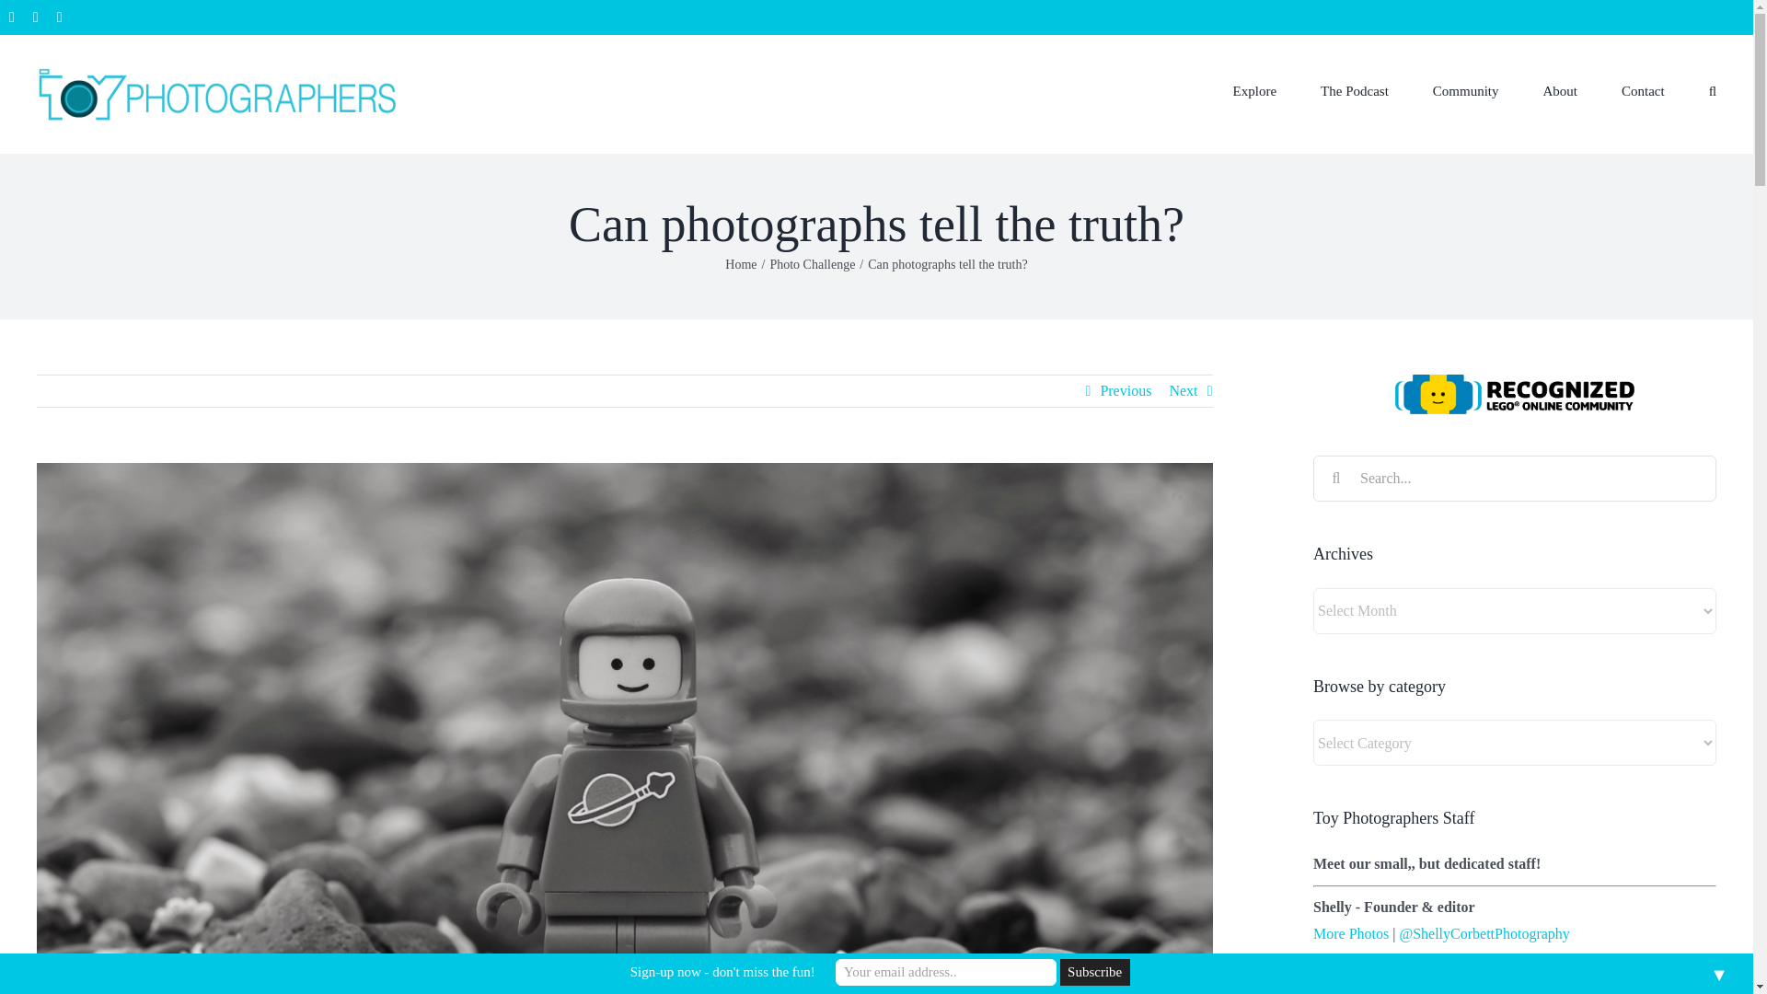  Describe the element at coordinates (11, 17) in the screenshot. I see `Facebook` at that location.